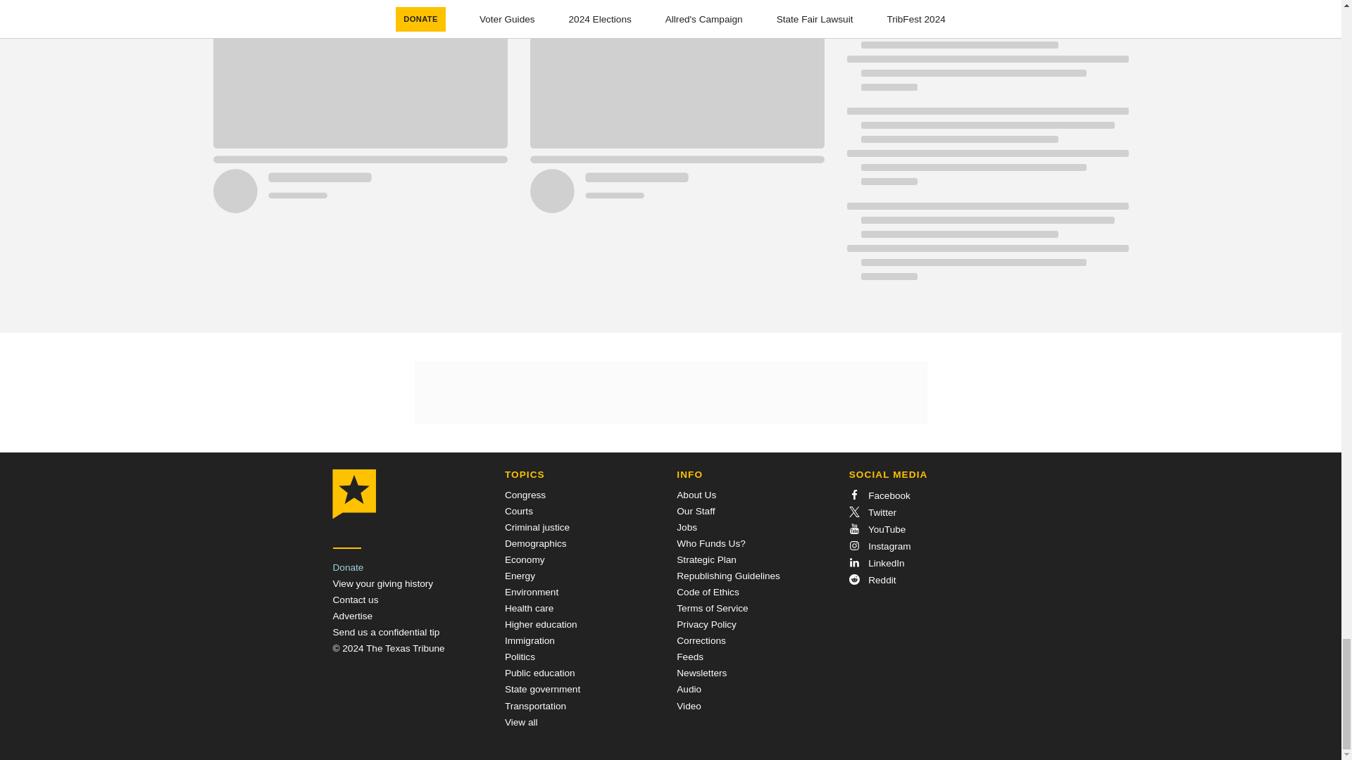  Describe the element at coordinates (712, 608) in the screenshot. I see `Terms of Service` at that location.